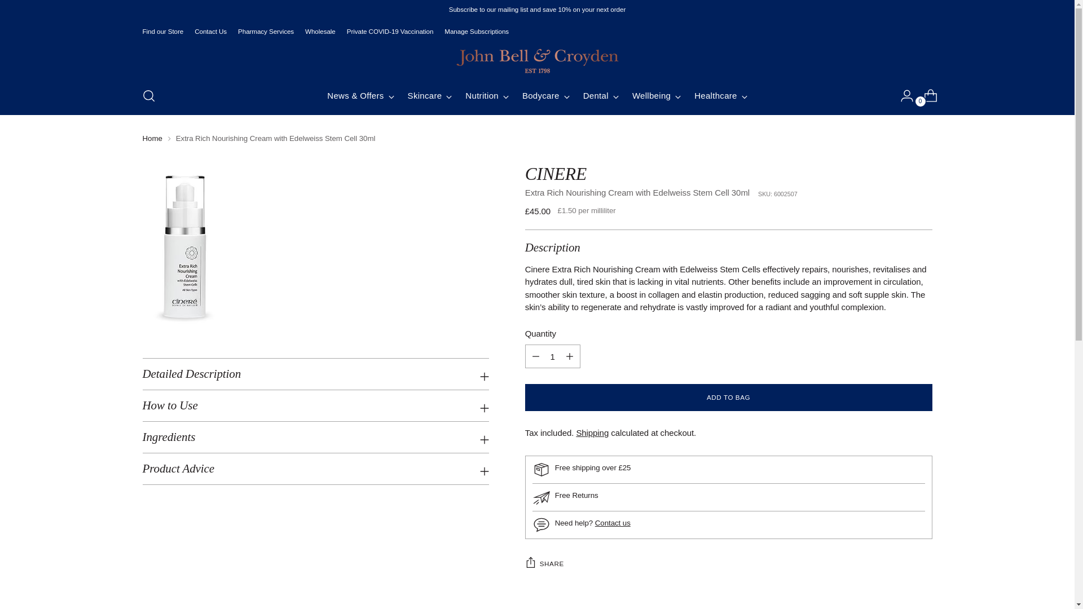  Describe the element at coordinates (162, 31) in the screenshot. I see `Find our Store` at that location.